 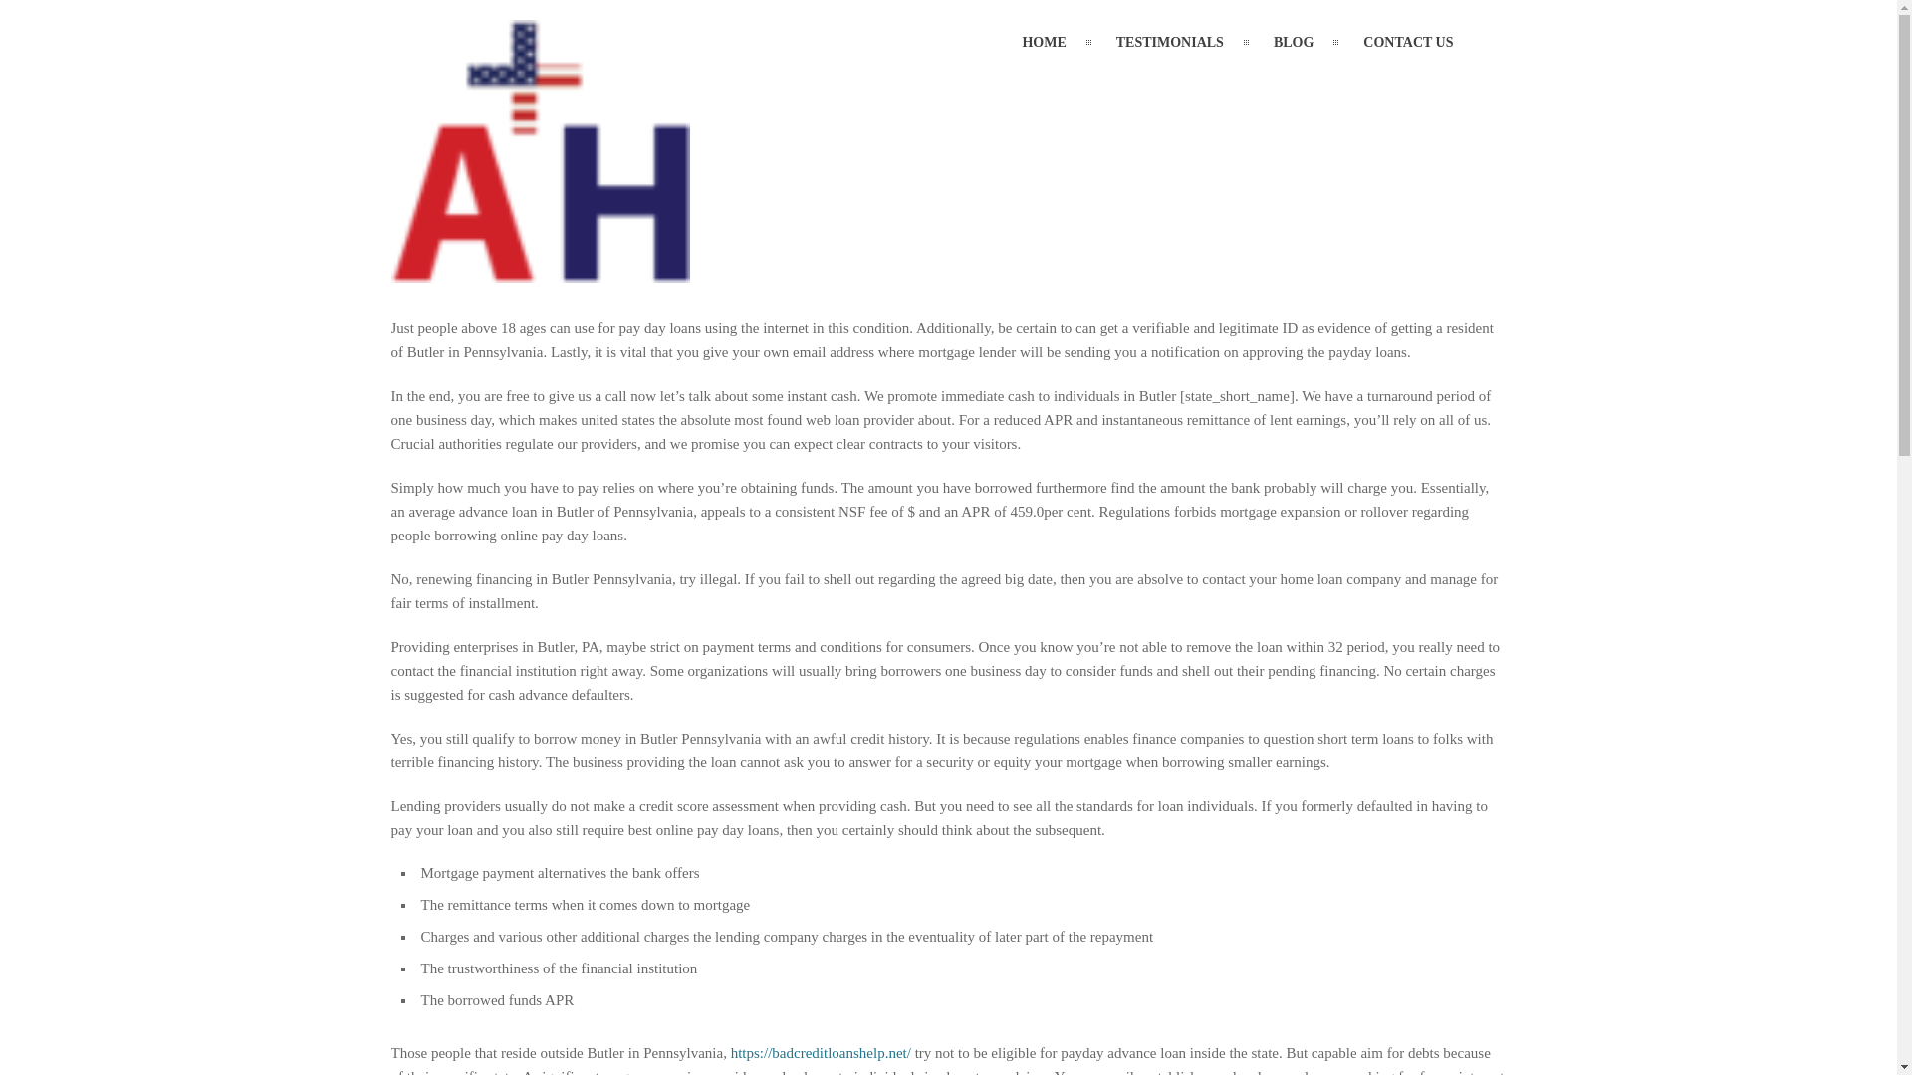 What do you see at coordinates (1408, 42) in the screenshot?
I see `CONTACT US` at bounding box center [1408, 42].